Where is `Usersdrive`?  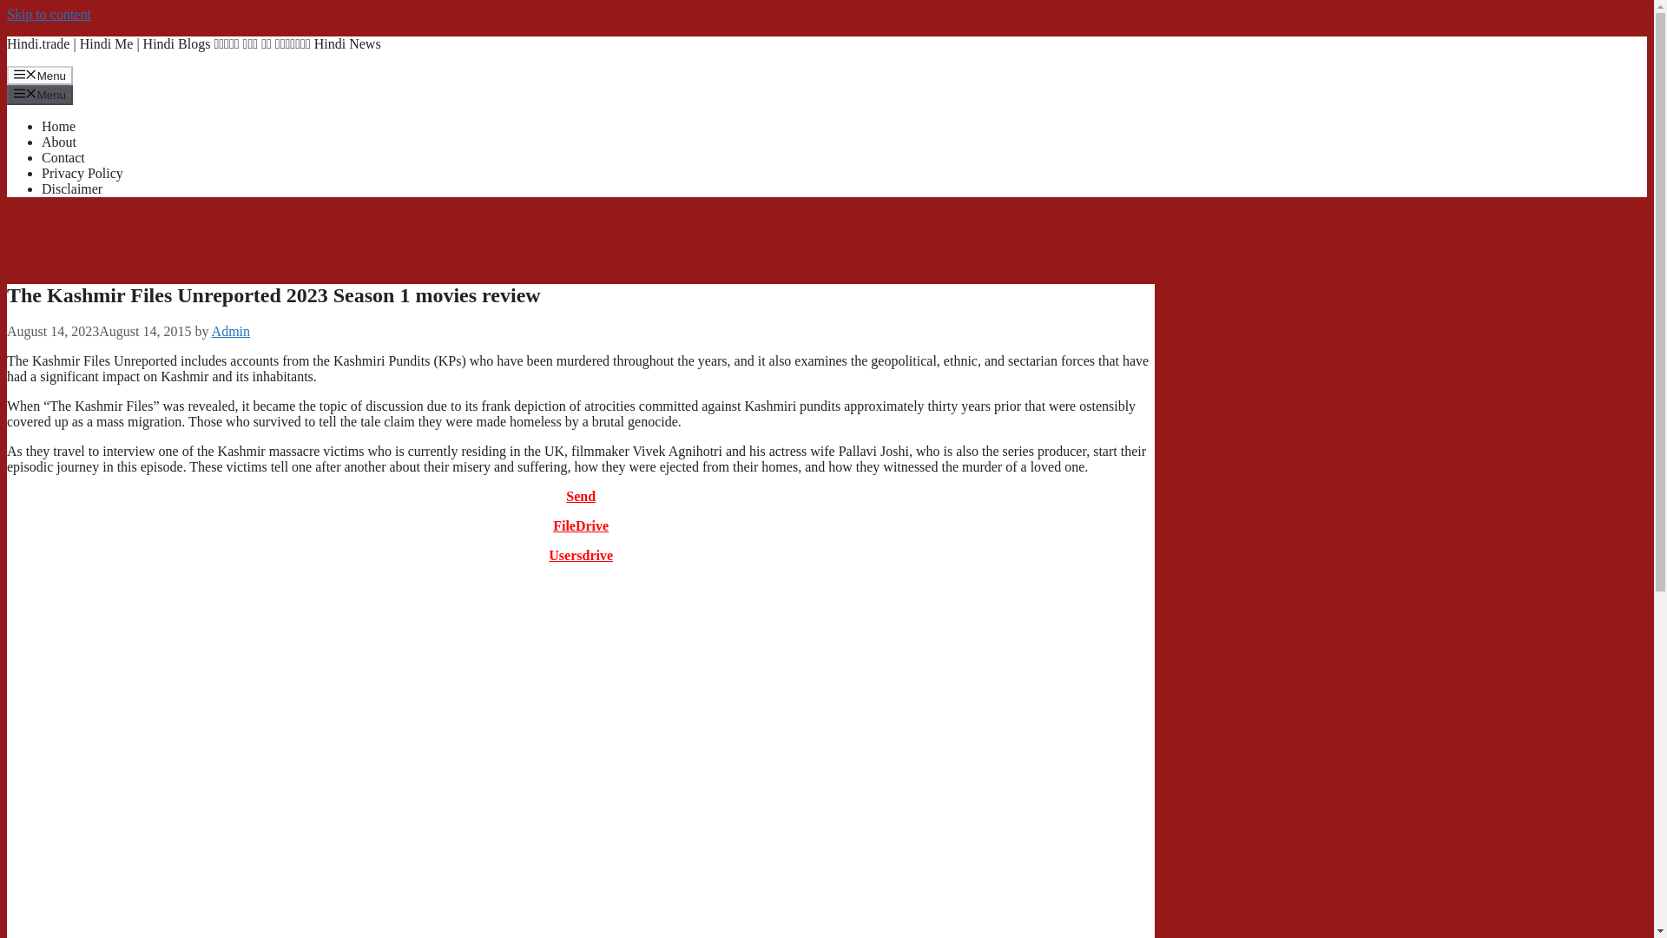
Usersdrive is located at coordinates (580, 555).